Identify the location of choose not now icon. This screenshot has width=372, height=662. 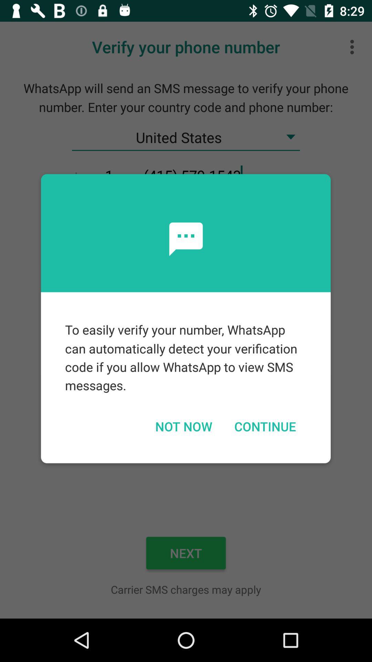
(183, 426).